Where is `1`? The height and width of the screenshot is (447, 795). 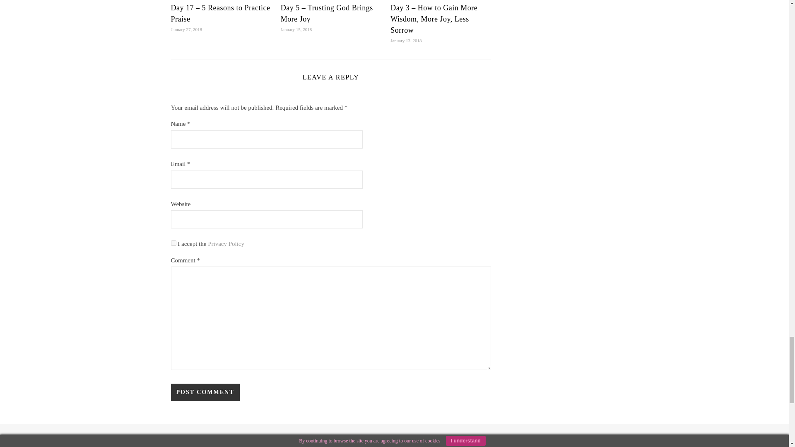 1 is located at coordinates (173, 243).